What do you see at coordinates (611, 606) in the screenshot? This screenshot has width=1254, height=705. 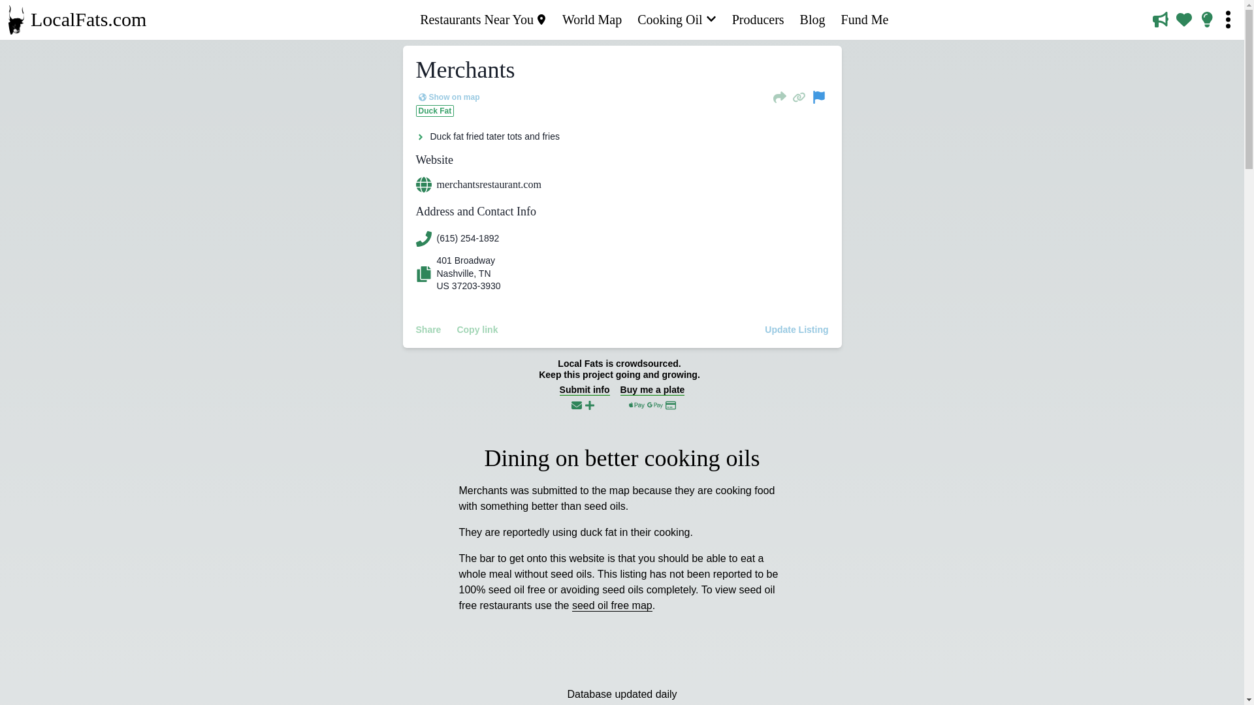 I see `seed oil free map` at bounding box center [611, 606].